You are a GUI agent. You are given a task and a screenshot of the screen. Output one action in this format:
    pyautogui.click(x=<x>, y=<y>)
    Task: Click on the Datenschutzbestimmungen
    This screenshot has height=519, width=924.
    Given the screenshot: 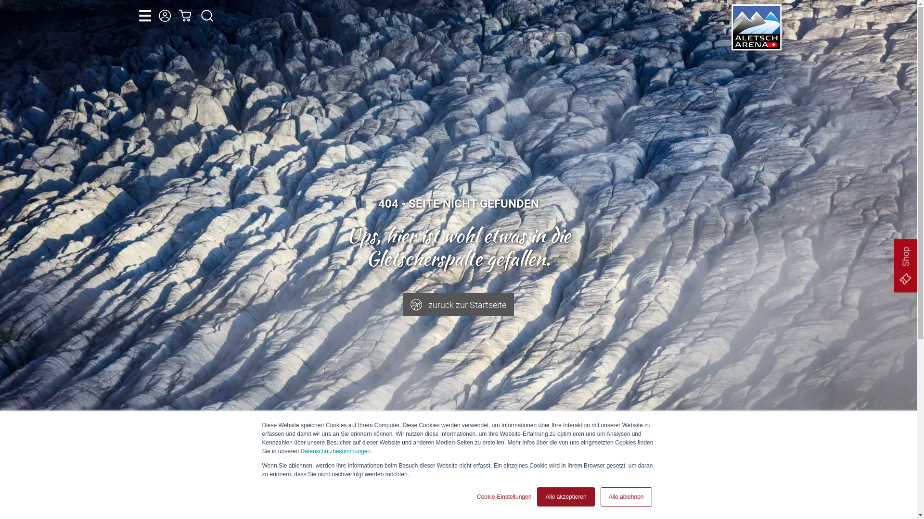 What is the action you would take?
    pyautogui.click(x=336, y=451)
    